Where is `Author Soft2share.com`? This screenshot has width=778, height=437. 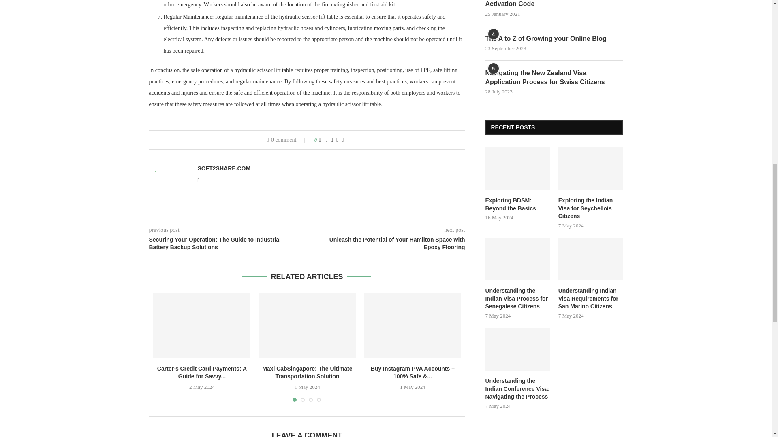
Author Soft2share.com is located at coordinates (224, 168).